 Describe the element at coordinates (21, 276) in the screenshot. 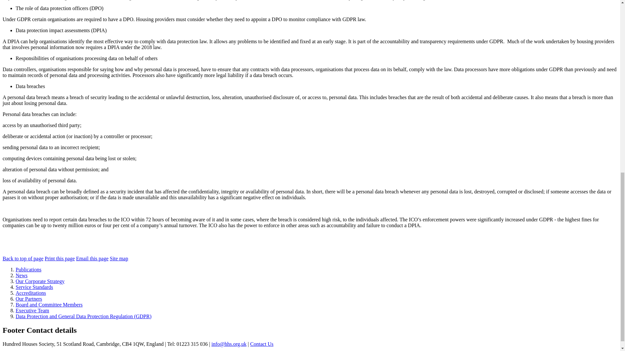

I see `News` at that location.